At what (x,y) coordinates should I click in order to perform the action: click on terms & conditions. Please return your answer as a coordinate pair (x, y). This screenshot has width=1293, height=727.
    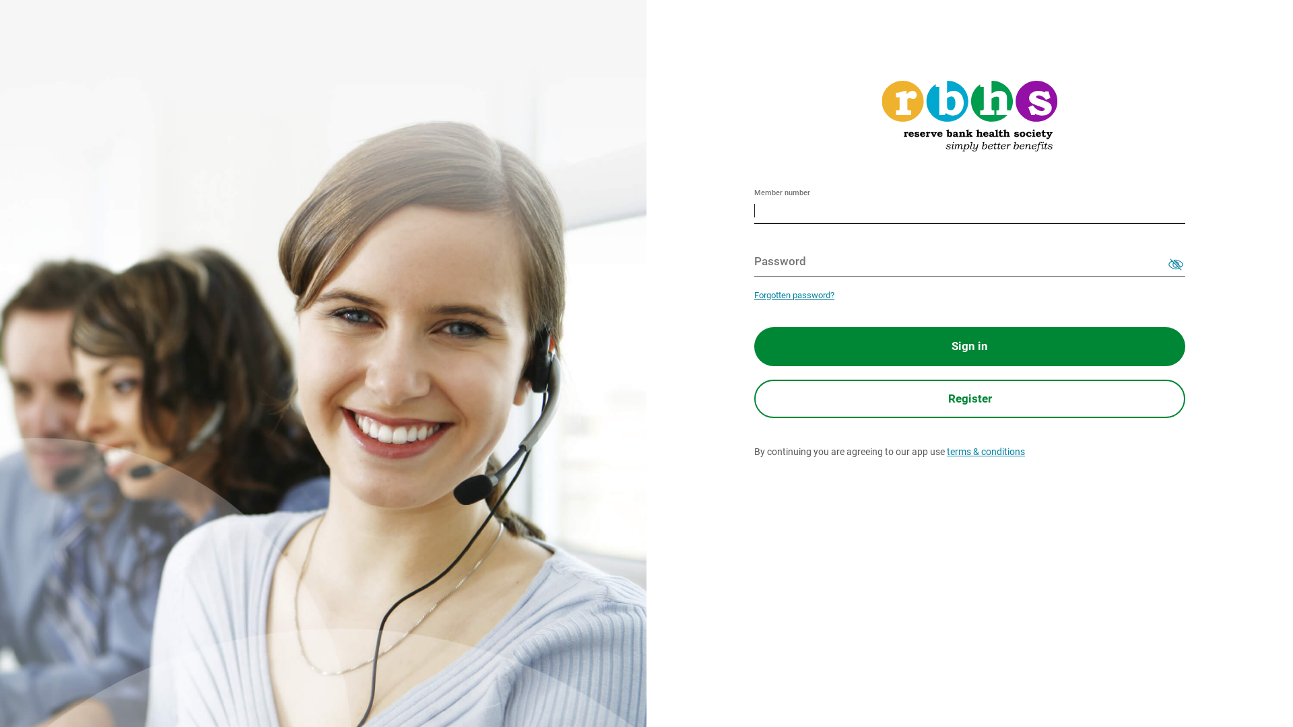
    Looking at the image, I should click on (986, 452).